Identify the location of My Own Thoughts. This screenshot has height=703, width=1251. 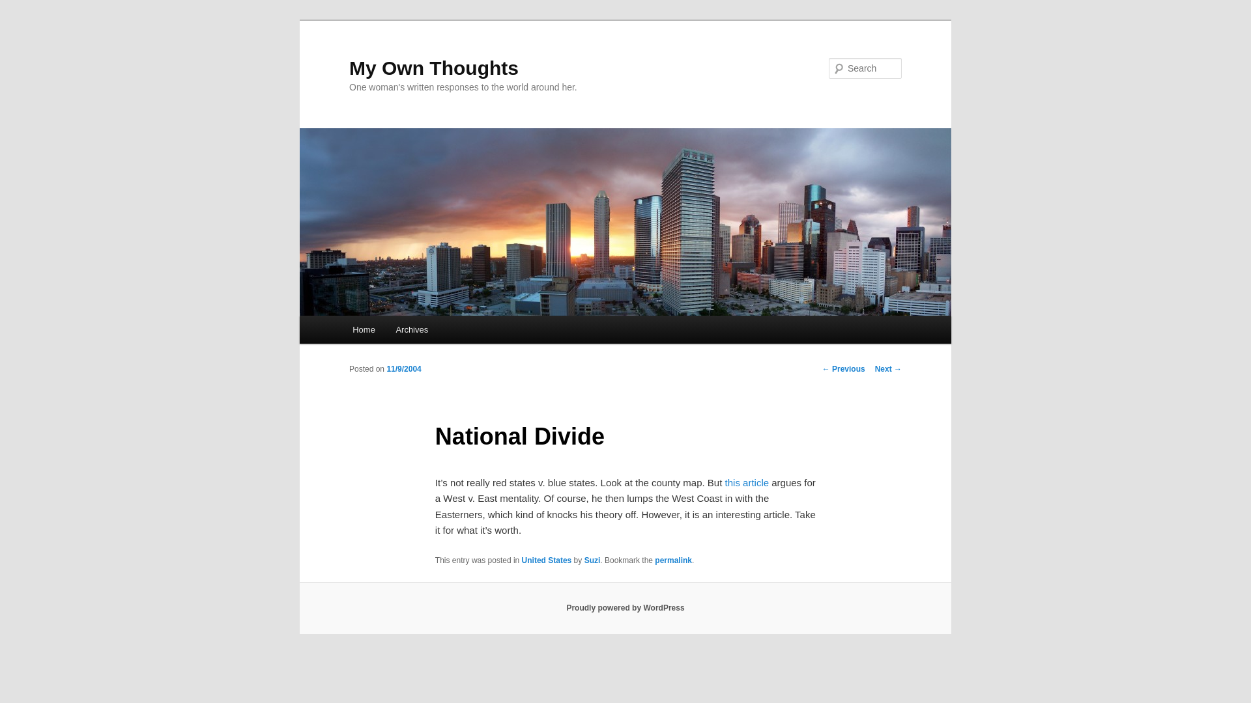
(434, 68).